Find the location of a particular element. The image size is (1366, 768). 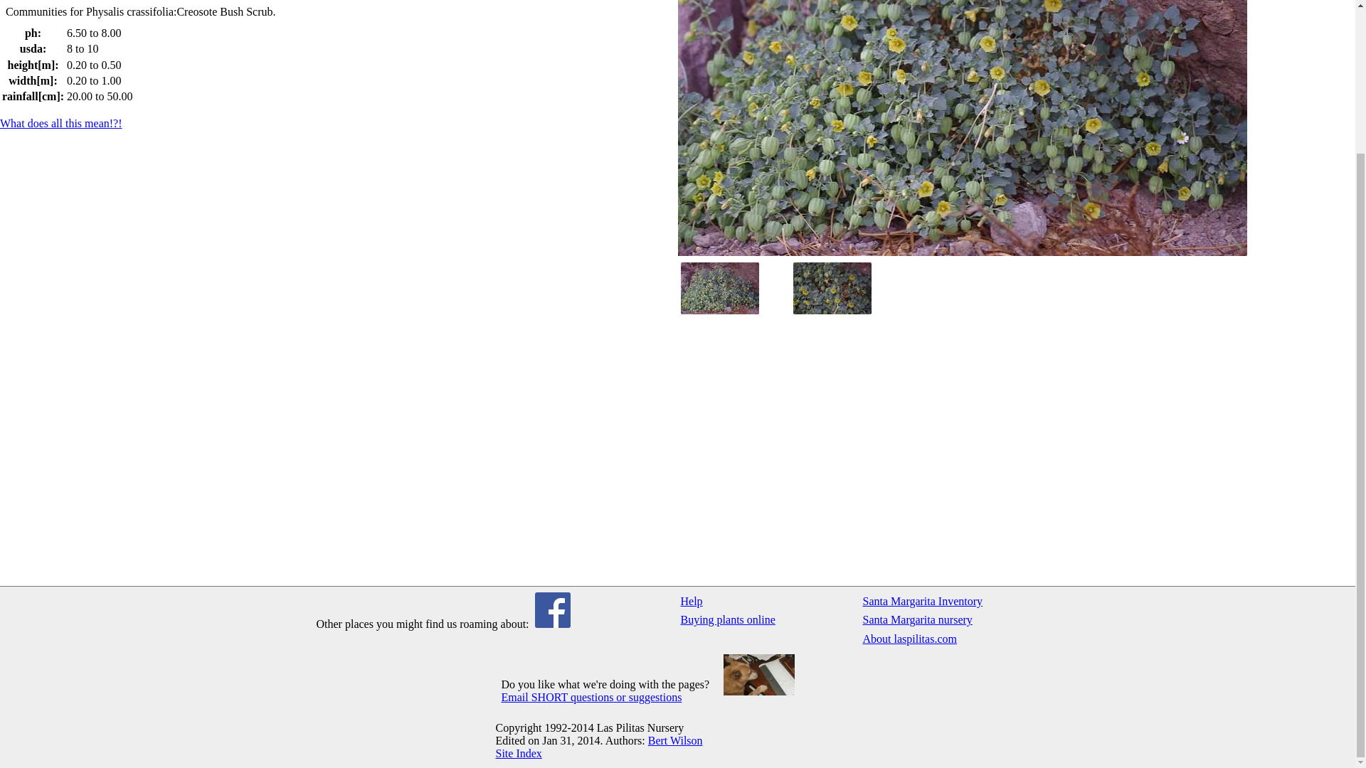

About laspilitas.com is located at coordinates (950, 639).